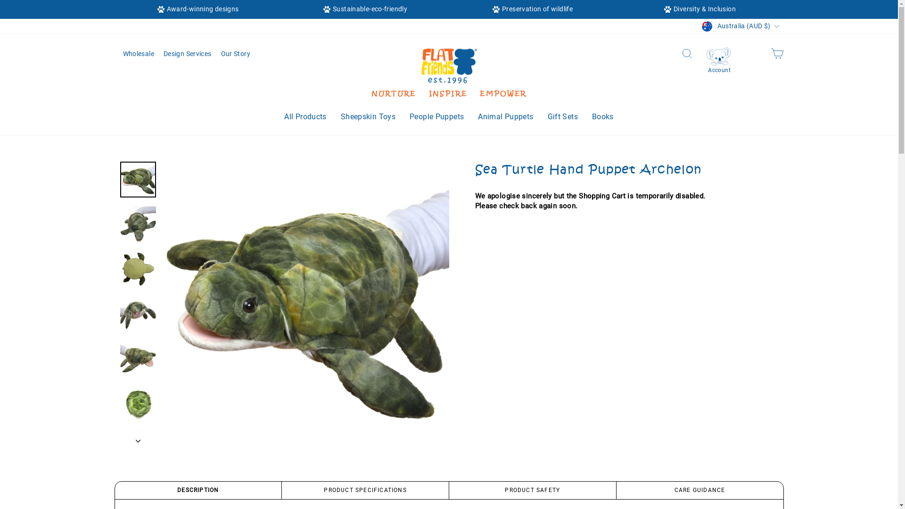 This screenshot has width=905, height=509. I want to click on Animal Puppets, so click(505, 117).